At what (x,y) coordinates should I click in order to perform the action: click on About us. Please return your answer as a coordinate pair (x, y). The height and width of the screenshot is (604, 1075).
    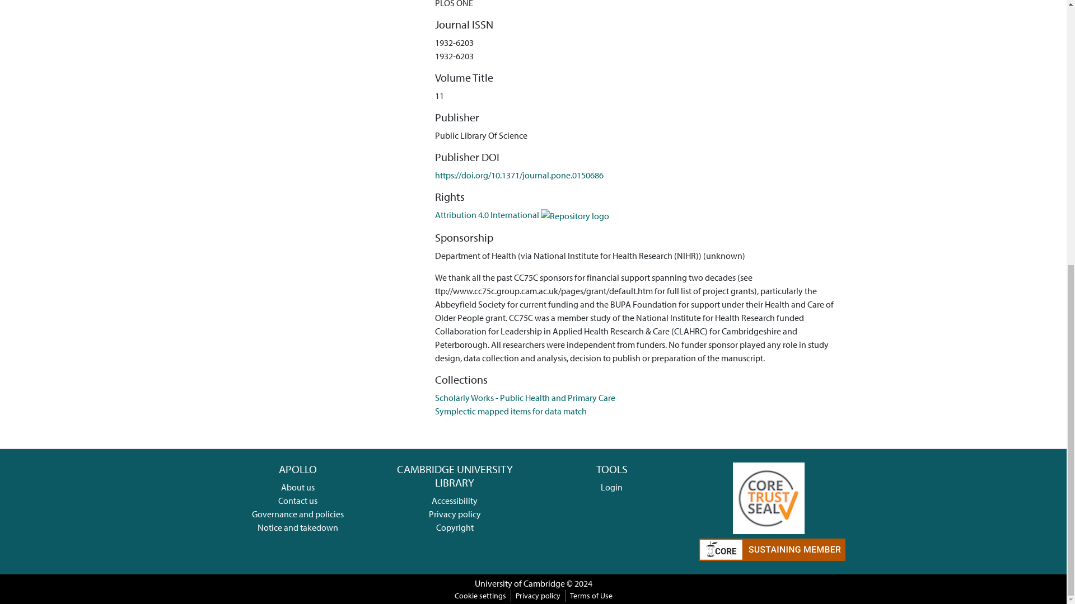
    Looking at the image, I should click on (298, 487).